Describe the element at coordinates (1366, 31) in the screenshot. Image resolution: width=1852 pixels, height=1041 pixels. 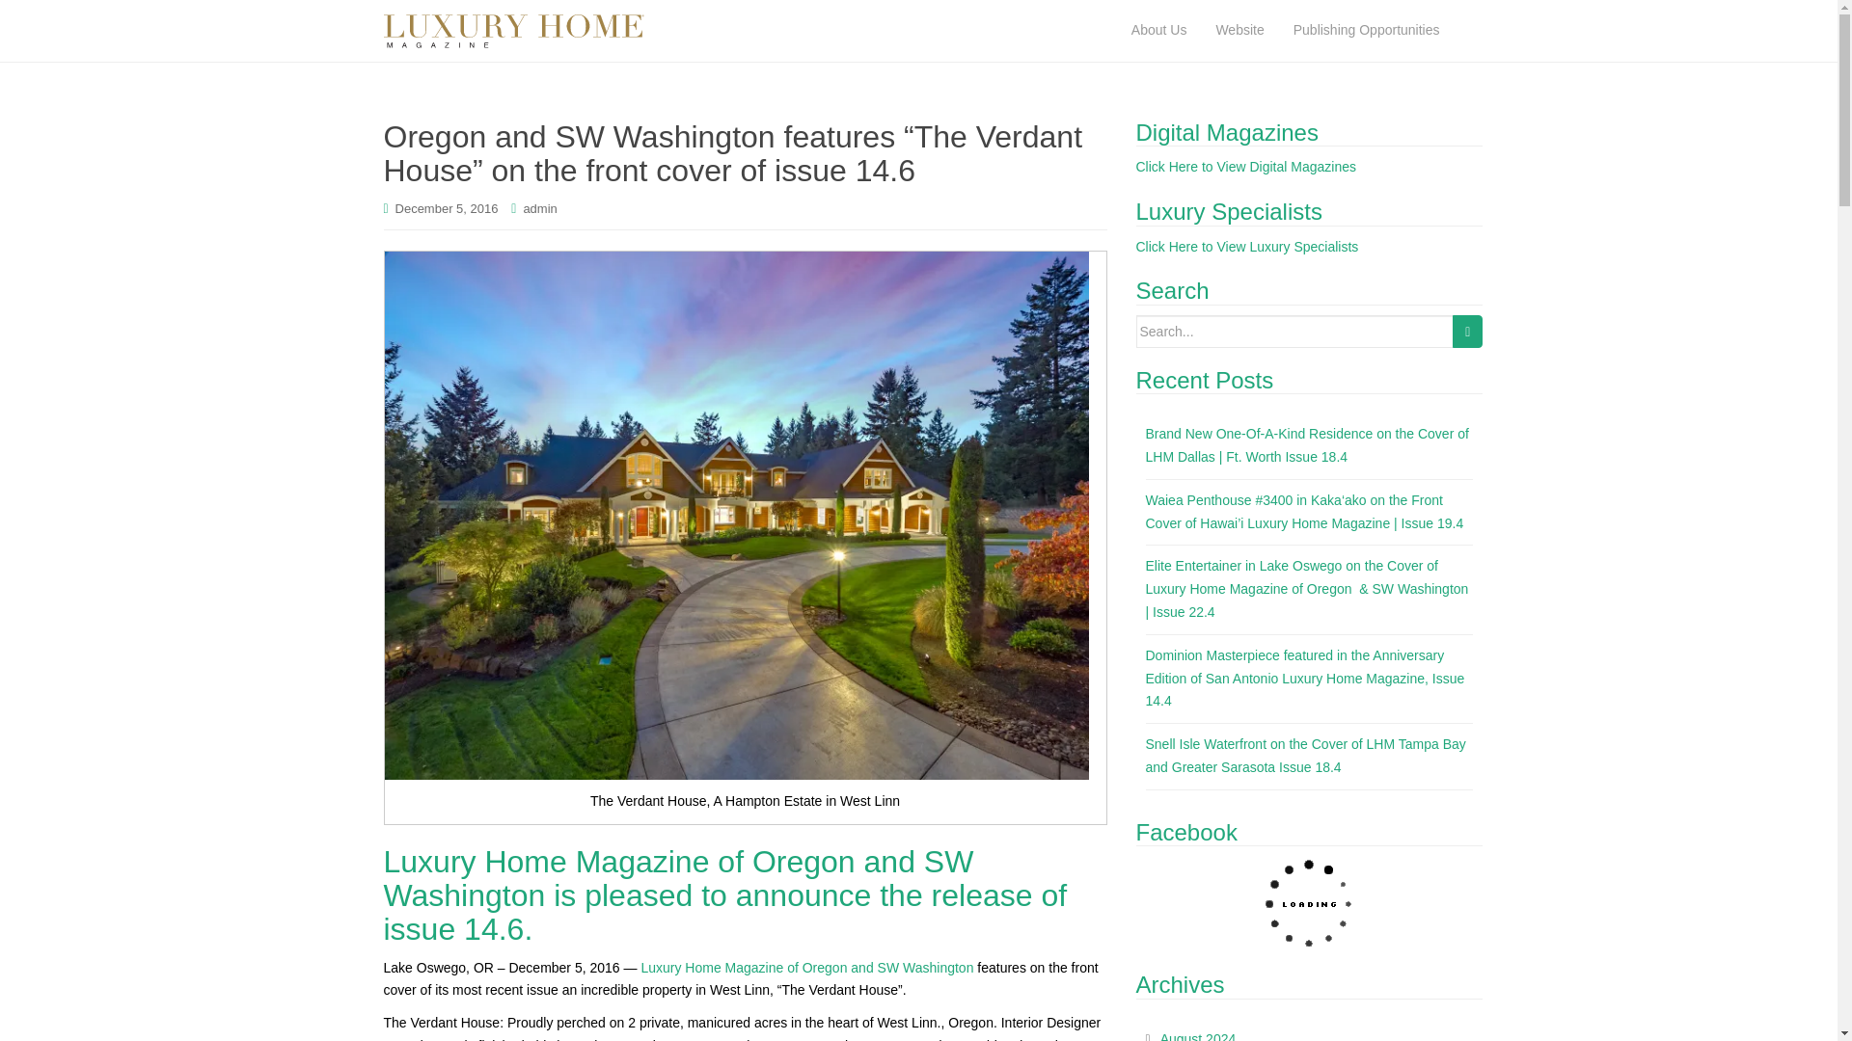
I see `Publishing Opportunities` at that location.